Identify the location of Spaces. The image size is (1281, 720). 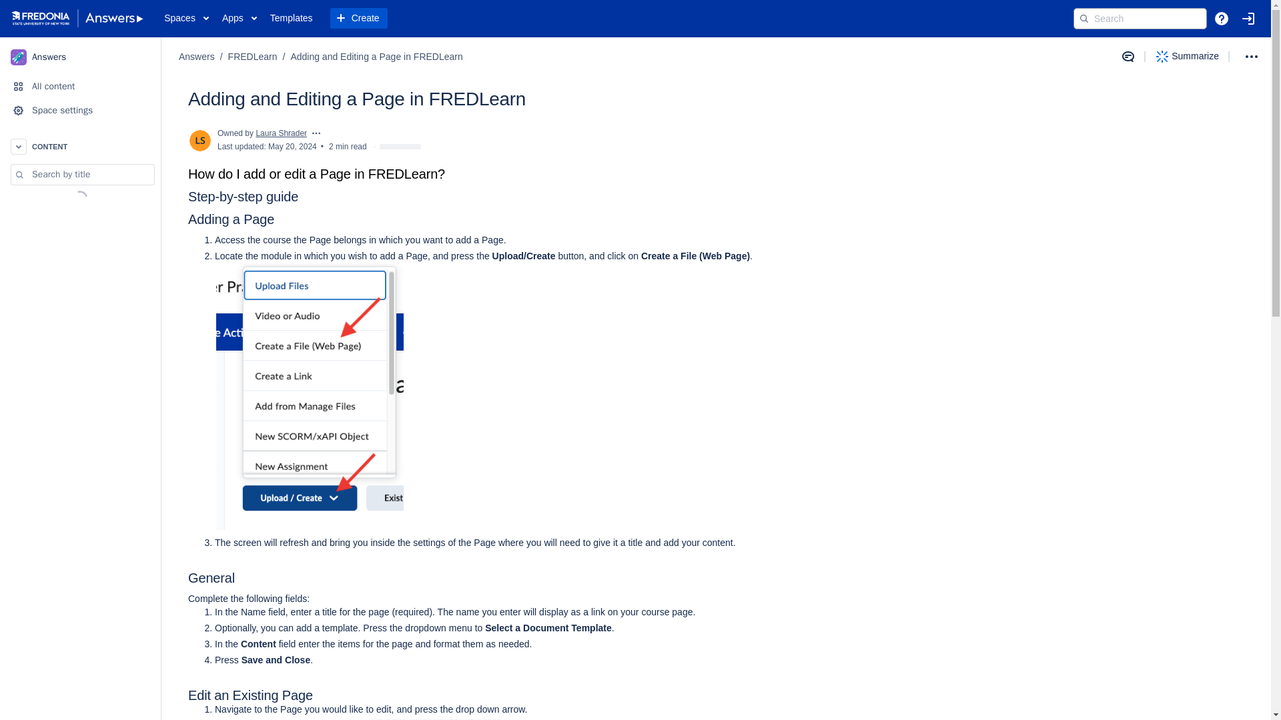
(186, 19).